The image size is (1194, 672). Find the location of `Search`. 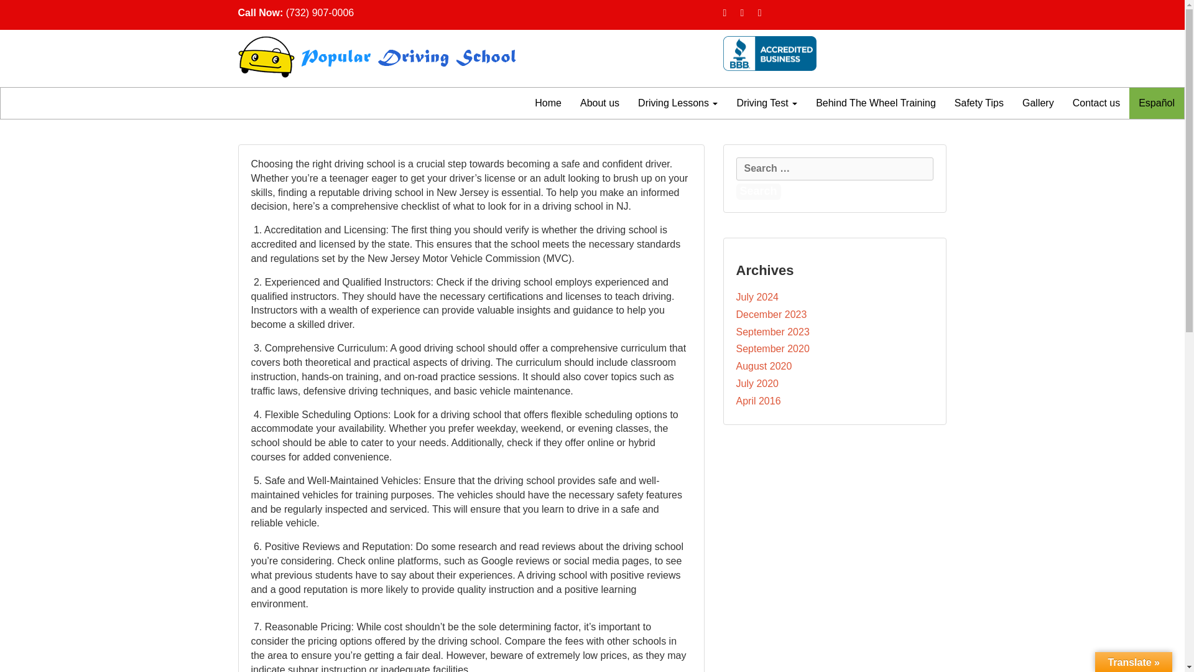

Search is located at coordinates (759, 191).